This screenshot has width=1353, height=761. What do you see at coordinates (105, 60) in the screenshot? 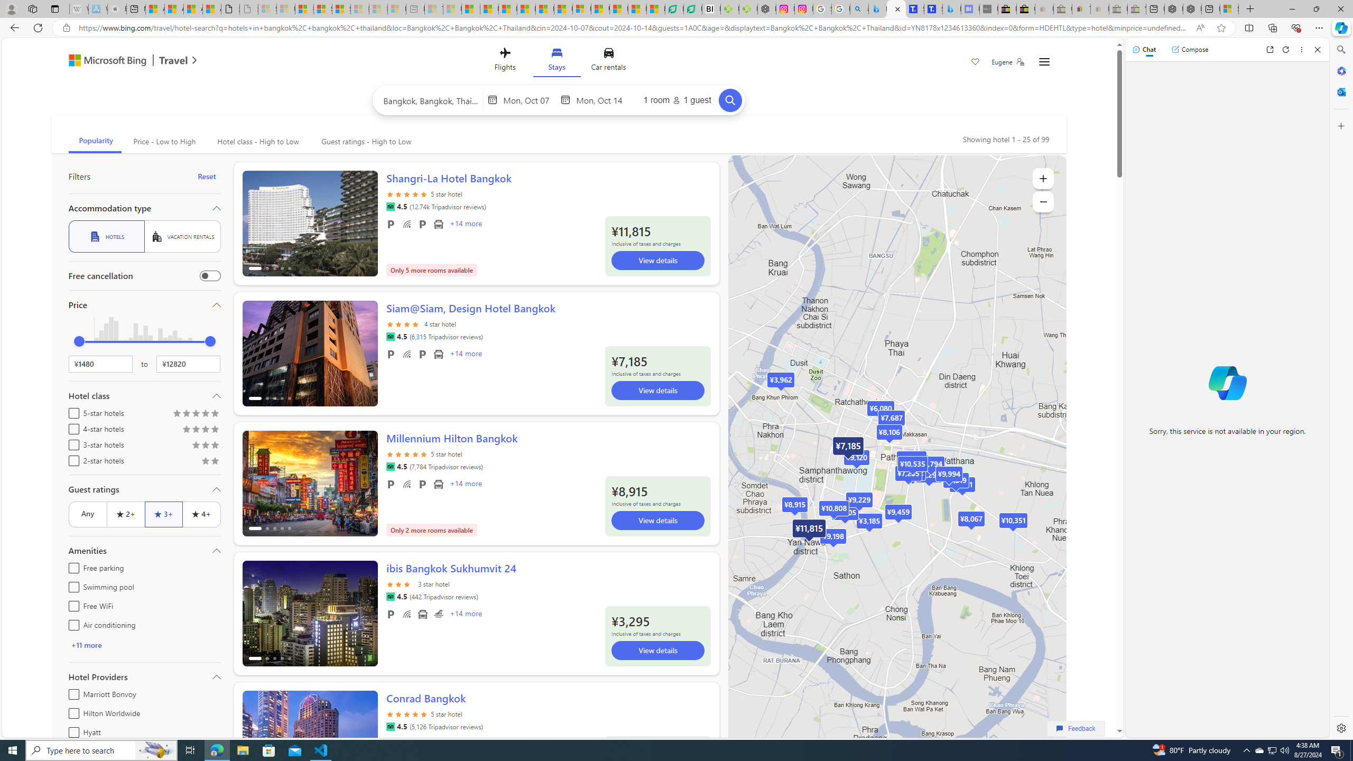
I see `Class: msft-bing-logo msft-bing-logo-desktop` at bounding box center [105, 60].